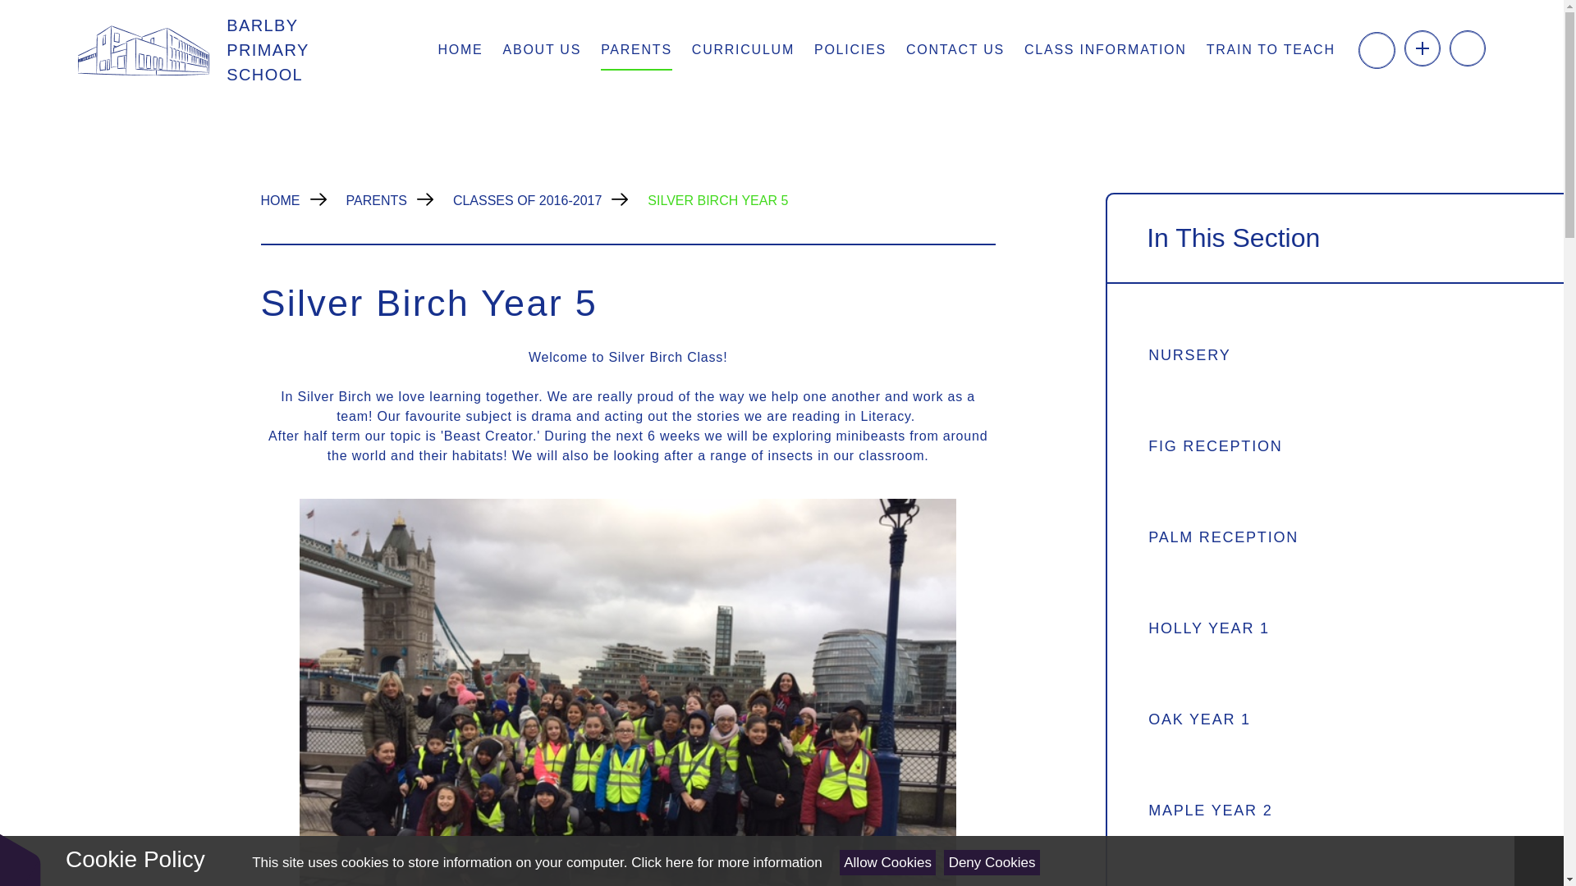 Image resolution: width=1576 pixels, height=886 pixels. Describe the element at coordinates (460, 49) in the screenshot. I see `HOME` at that location.